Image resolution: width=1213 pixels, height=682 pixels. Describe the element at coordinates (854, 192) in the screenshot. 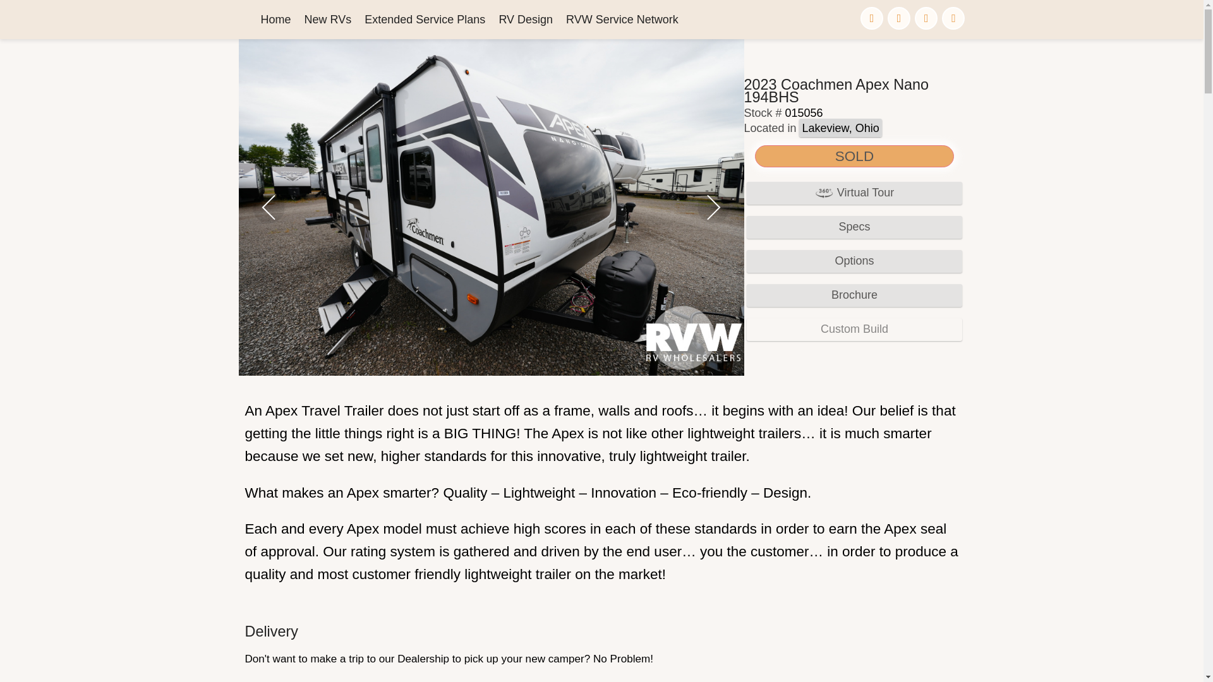

I see ` Virtual Tour` at that location.